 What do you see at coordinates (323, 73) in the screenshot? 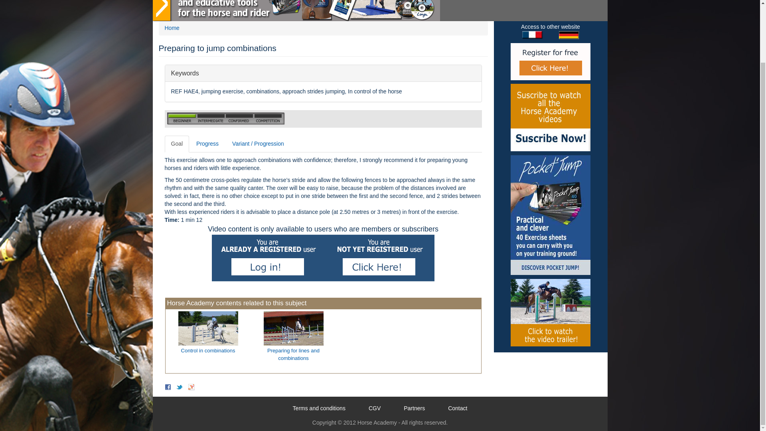
I see `Goal` at bounding box center [323, 73].